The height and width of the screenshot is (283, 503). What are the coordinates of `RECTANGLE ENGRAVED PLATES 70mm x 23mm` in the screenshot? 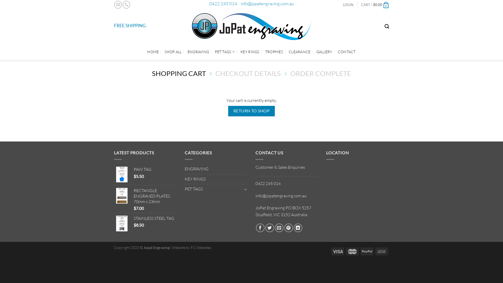 It's located at (155, 196).